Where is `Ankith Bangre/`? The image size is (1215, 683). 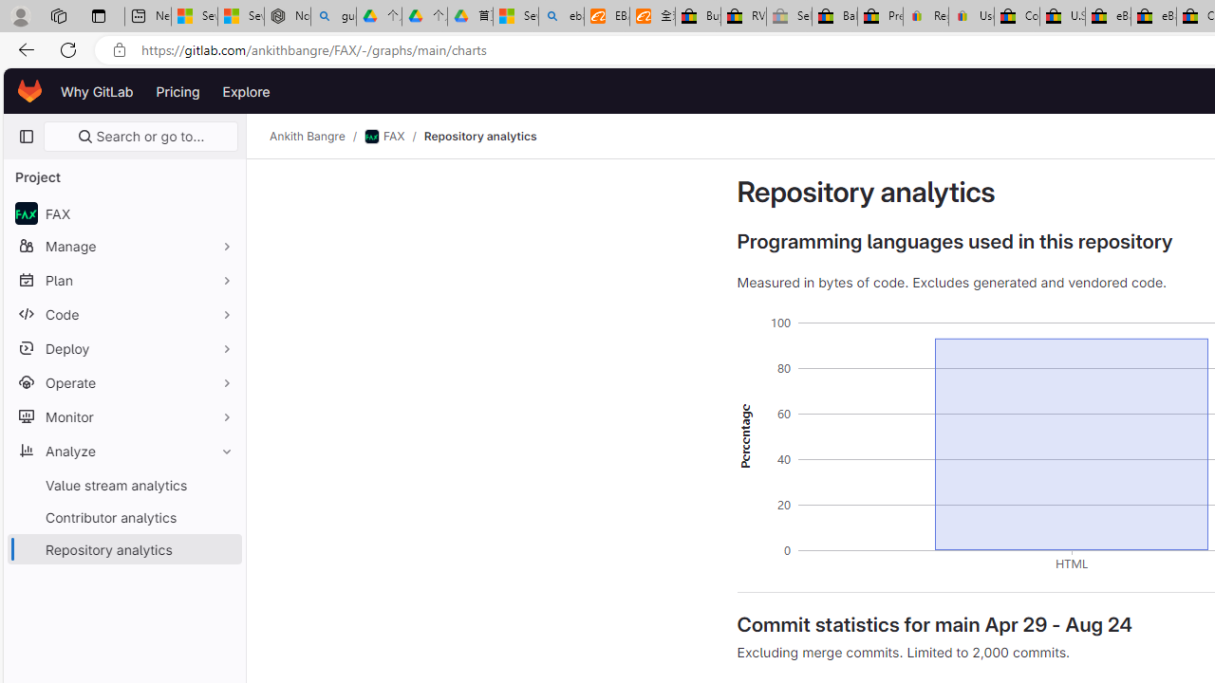 Ankith Bangre/ is located at coordinates (317, 137).